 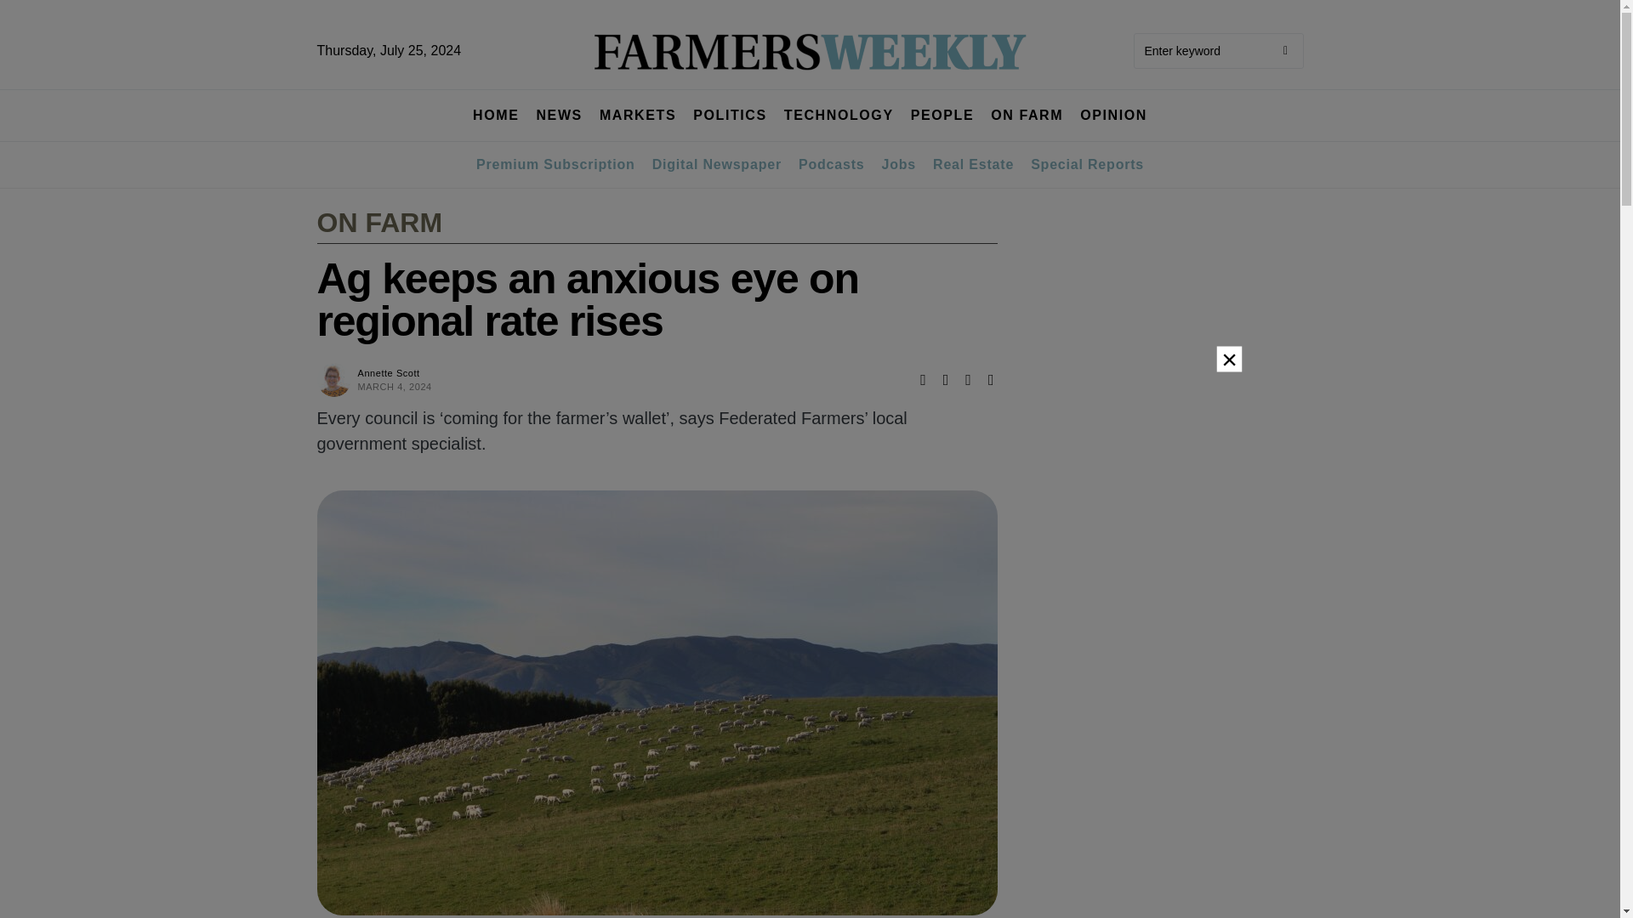 What do you see at coordinates (496, 116) in the screenshot?
I see `HOME` at bounding box center [496, 116].